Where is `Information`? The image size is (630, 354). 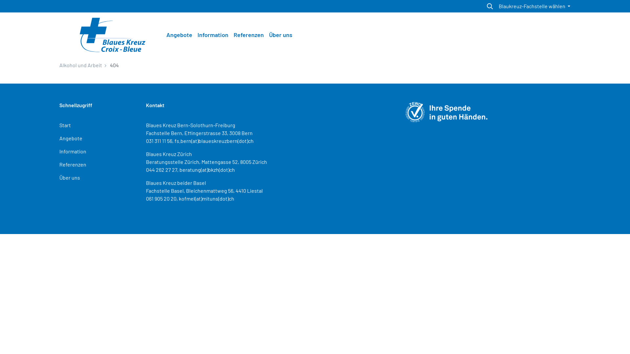
Information is located at coordinates (213, 35).